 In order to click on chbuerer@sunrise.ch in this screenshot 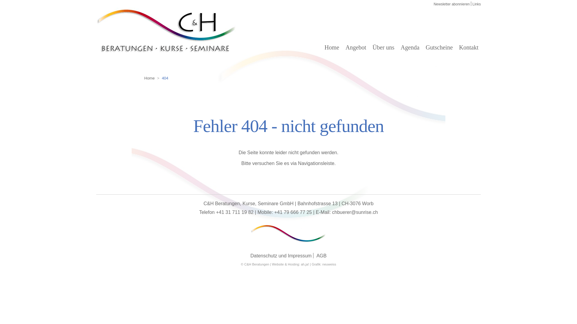, I will do `click(355, 212)`.